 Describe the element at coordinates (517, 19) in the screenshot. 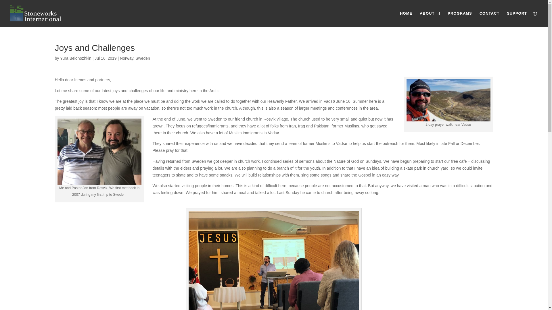

I see `SUPPORT` at that location.